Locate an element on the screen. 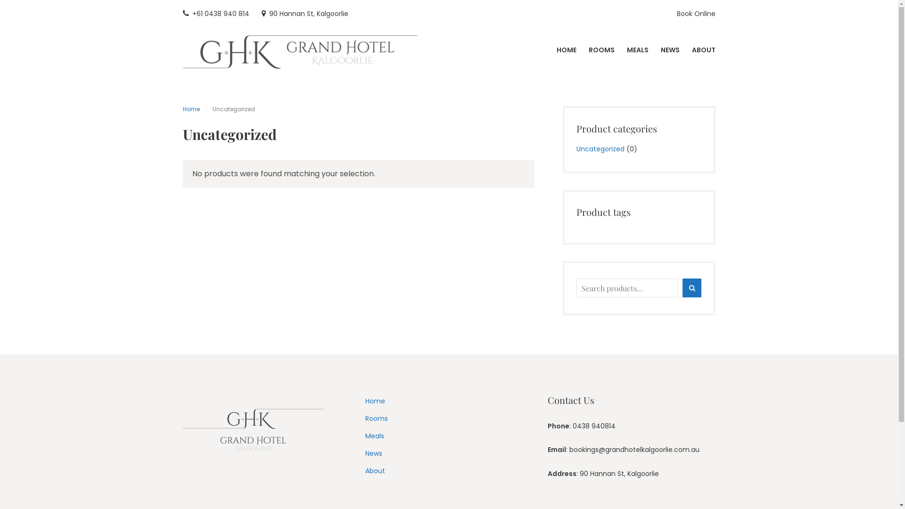 Image resolution: width=905 pixels, height=509 pixels. About is located at coordinates (375, 471).